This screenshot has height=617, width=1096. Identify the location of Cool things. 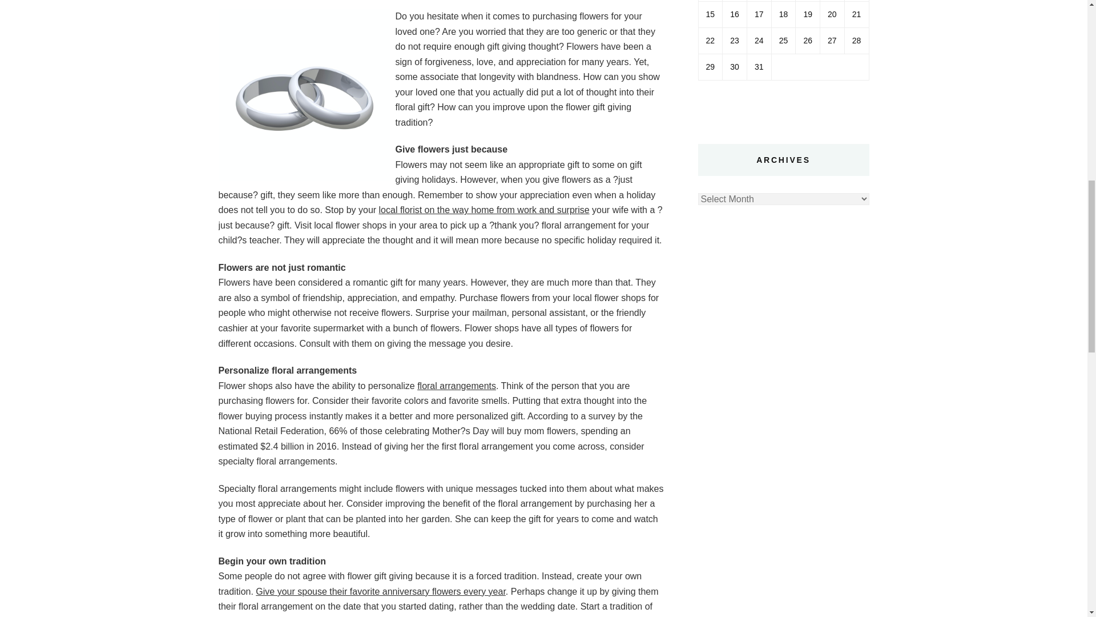
(457, 386).